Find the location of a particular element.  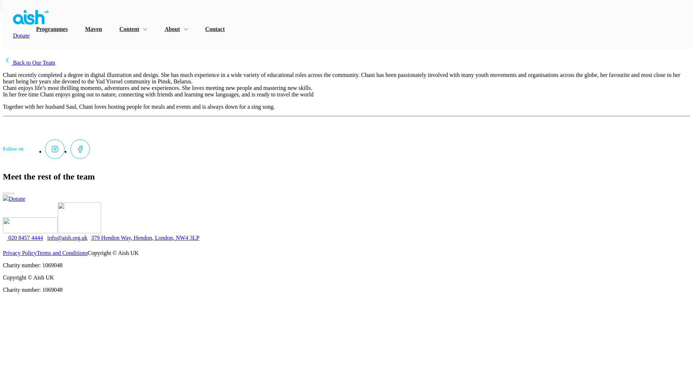

Terms and Conditions is located at coordinates (62, 253).